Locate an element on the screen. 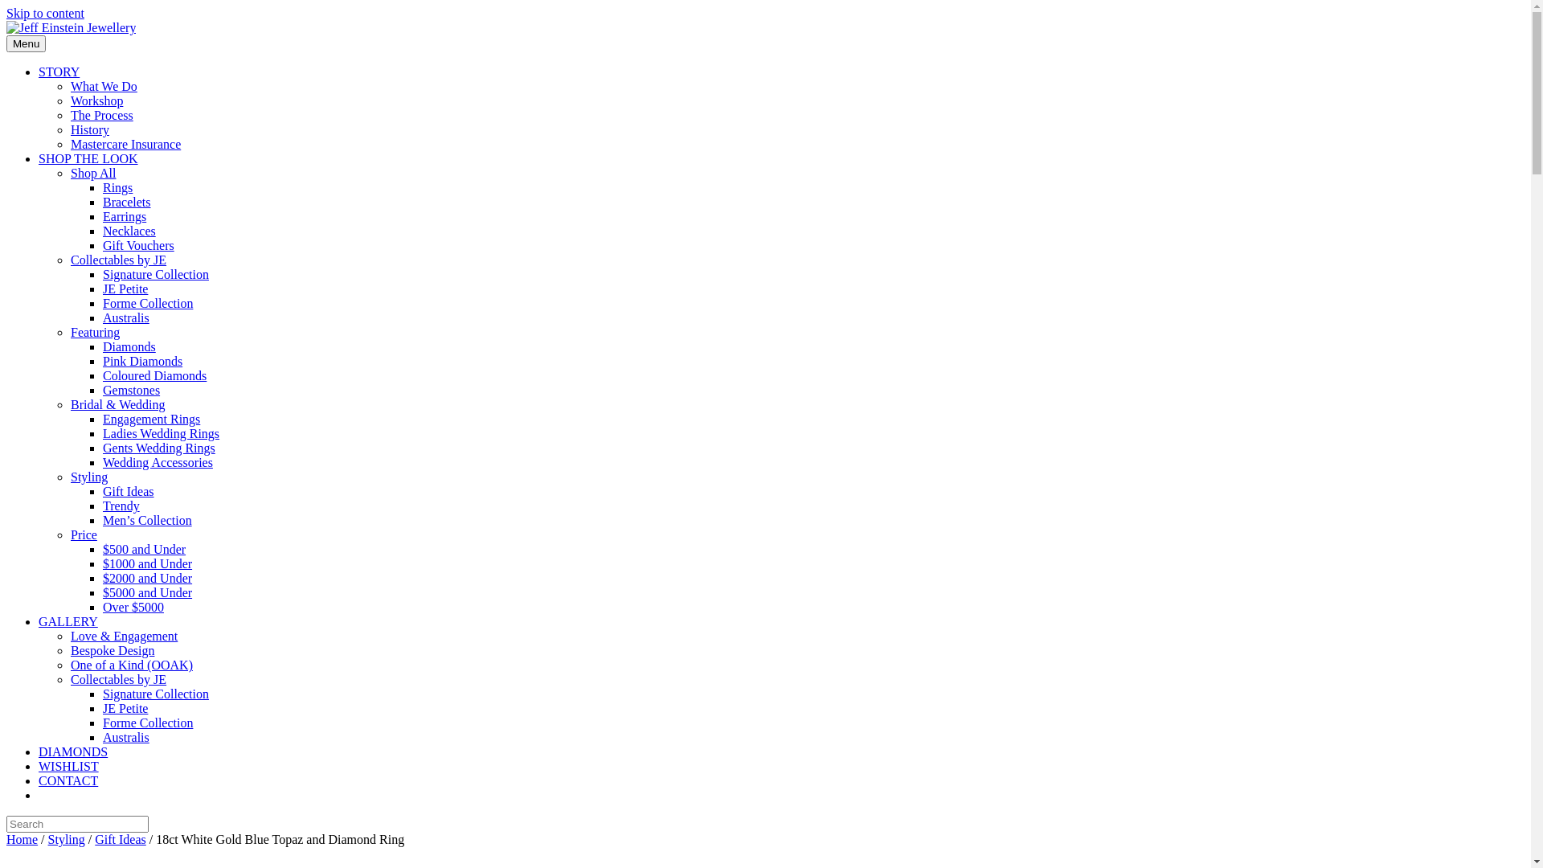 Image resolution: width=1543 pixels, height=868 pixels. STORY is located at coordinates (59, 72).